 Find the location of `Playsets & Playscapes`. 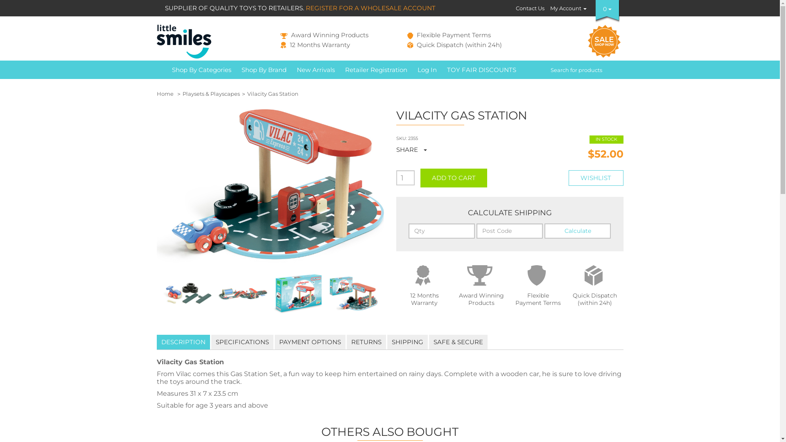

Playsets & Playscapes is located at coordinates (211, 94).